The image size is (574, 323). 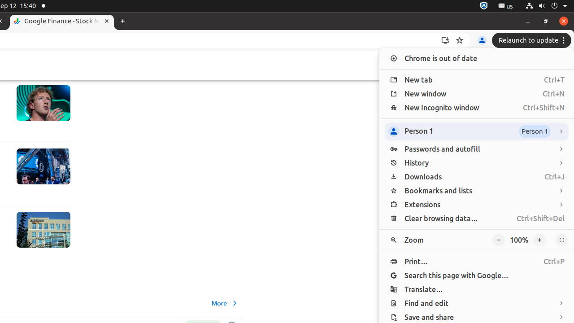 What do you see at coordinates (477, 191) in the screenshot?
I see `Bookmarks and lists` at bounding box center [477, 191].